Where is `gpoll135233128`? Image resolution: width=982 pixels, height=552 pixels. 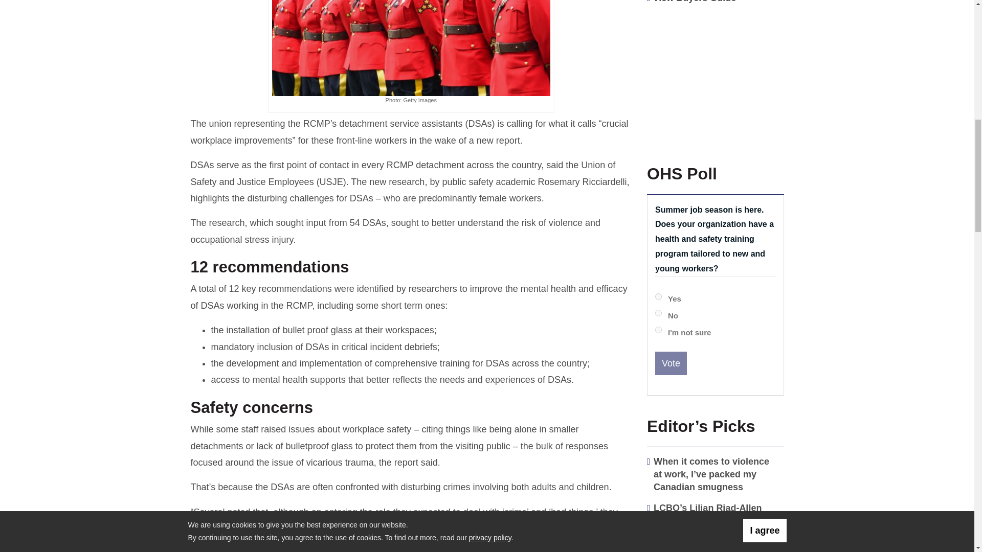
gpoll135233128 is located at coordinates (658, 296).